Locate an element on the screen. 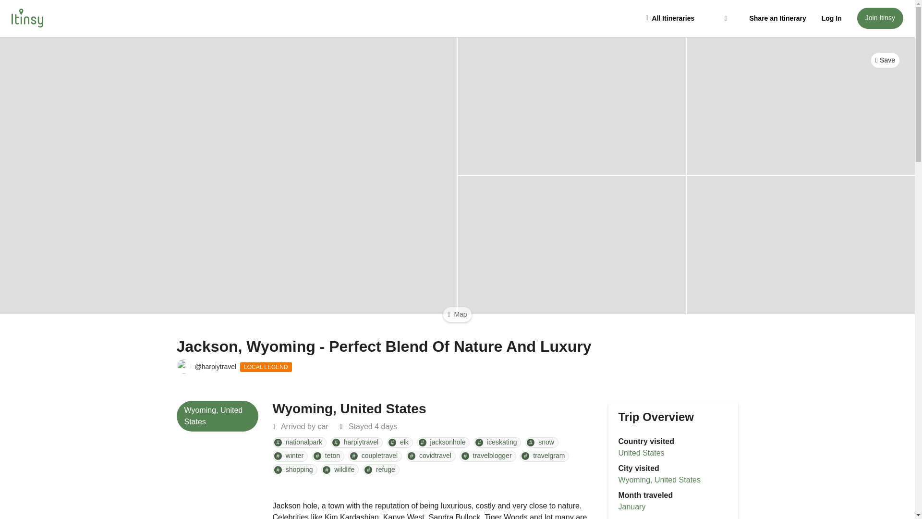 This screenshot has width=922, height=519. Save is located at coordinates (886, 61).